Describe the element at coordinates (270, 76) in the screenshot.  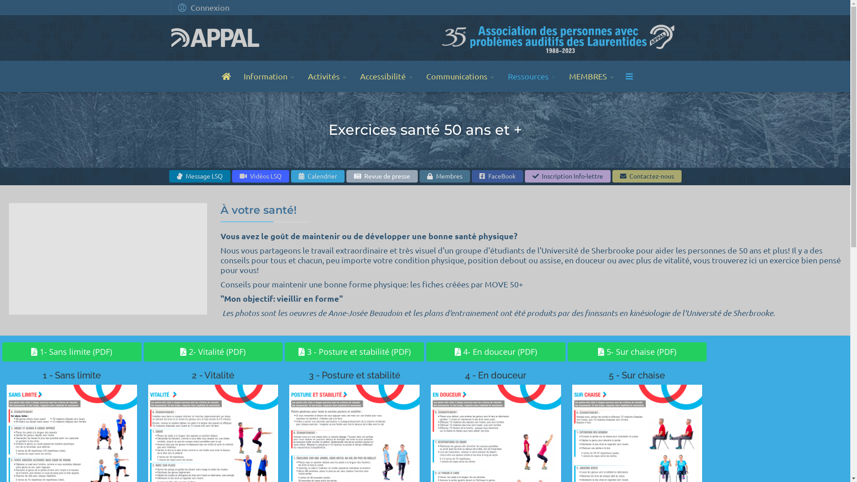
I see `Information` at that location.